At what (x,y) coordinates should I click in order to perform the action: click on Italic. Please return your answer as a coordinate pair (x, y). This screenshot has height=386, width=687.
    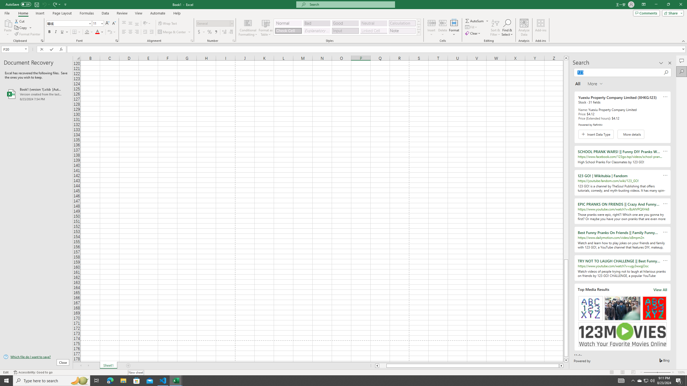
    Looking at the image, I should click on (56, 32).